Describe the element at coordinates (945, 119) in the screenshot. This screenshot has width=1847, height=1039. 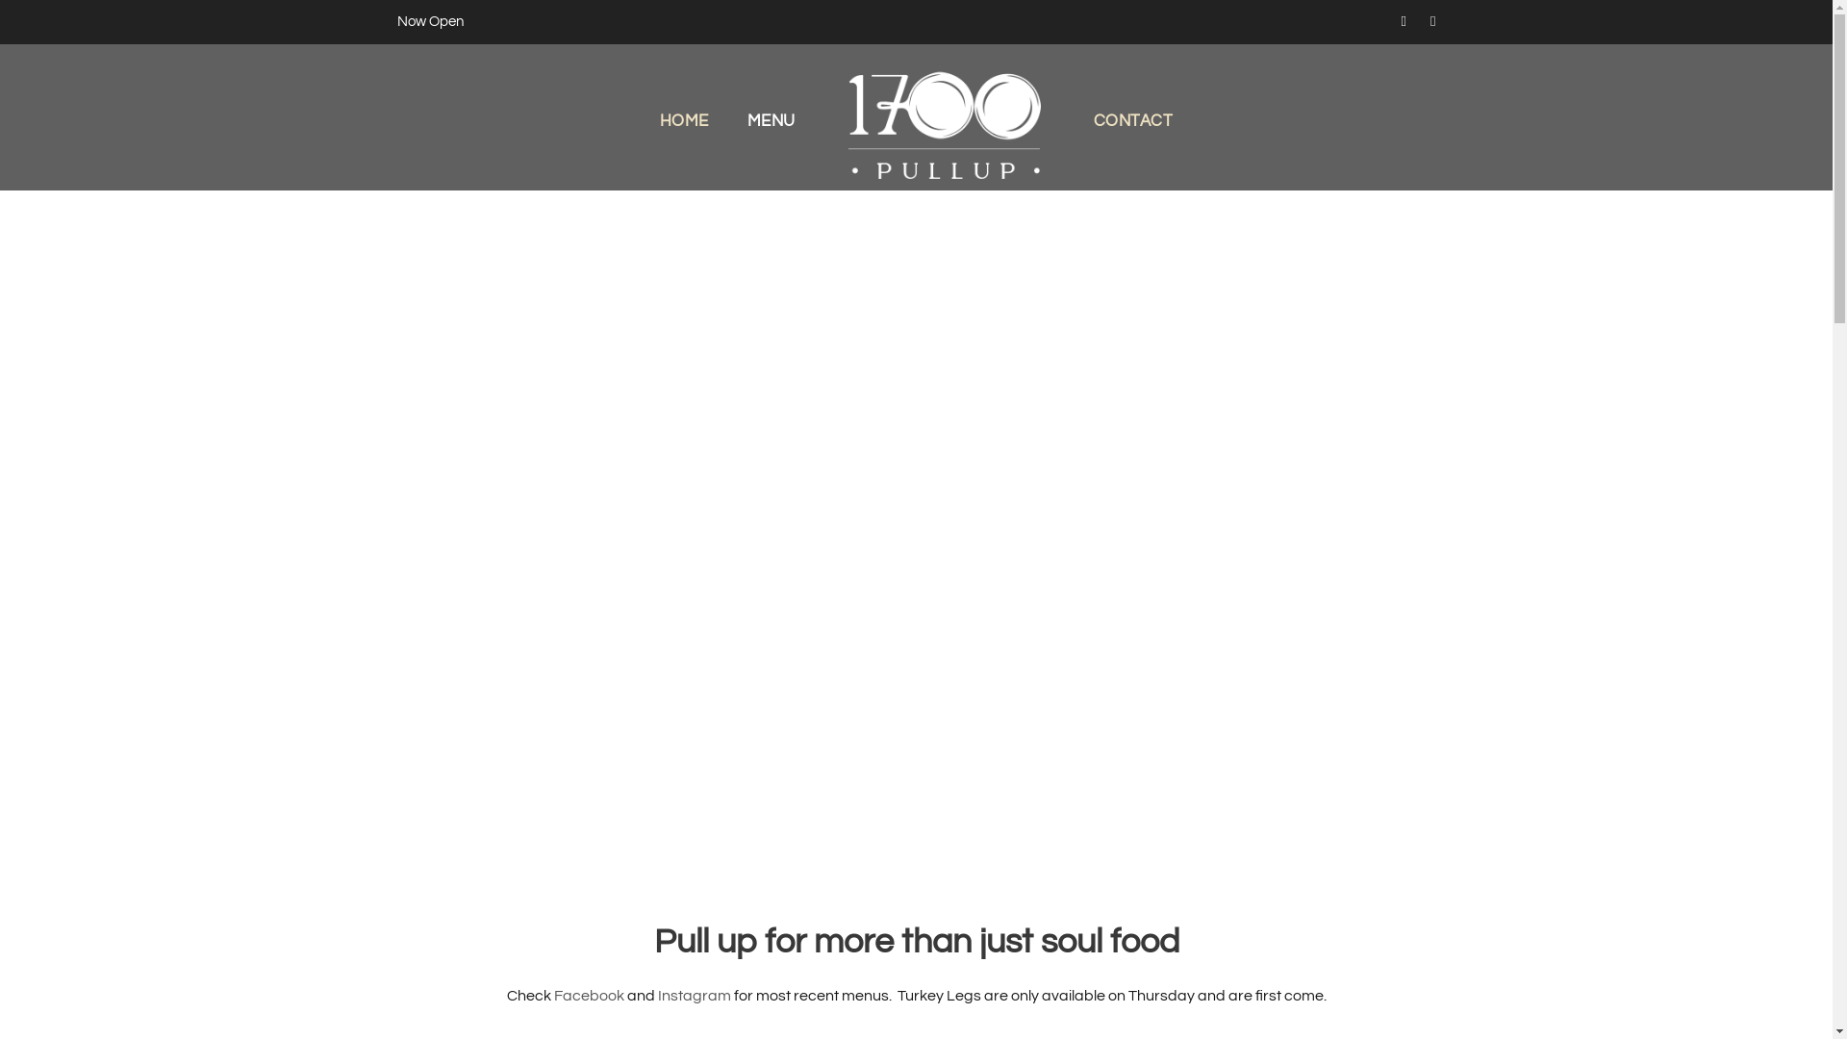
I see `1700 PULL UP logo (1)-whitesmall` at that location.